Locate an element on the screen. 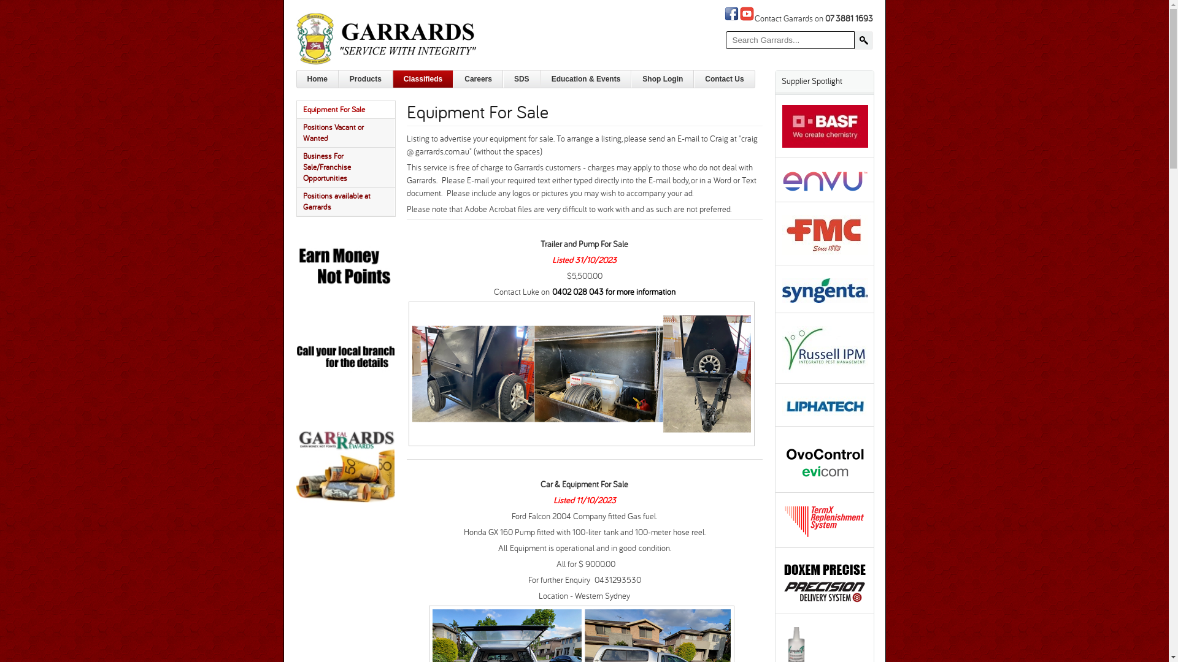 This screenshot has width=1178, height=662. FMC is located at coordinates (825, 252).